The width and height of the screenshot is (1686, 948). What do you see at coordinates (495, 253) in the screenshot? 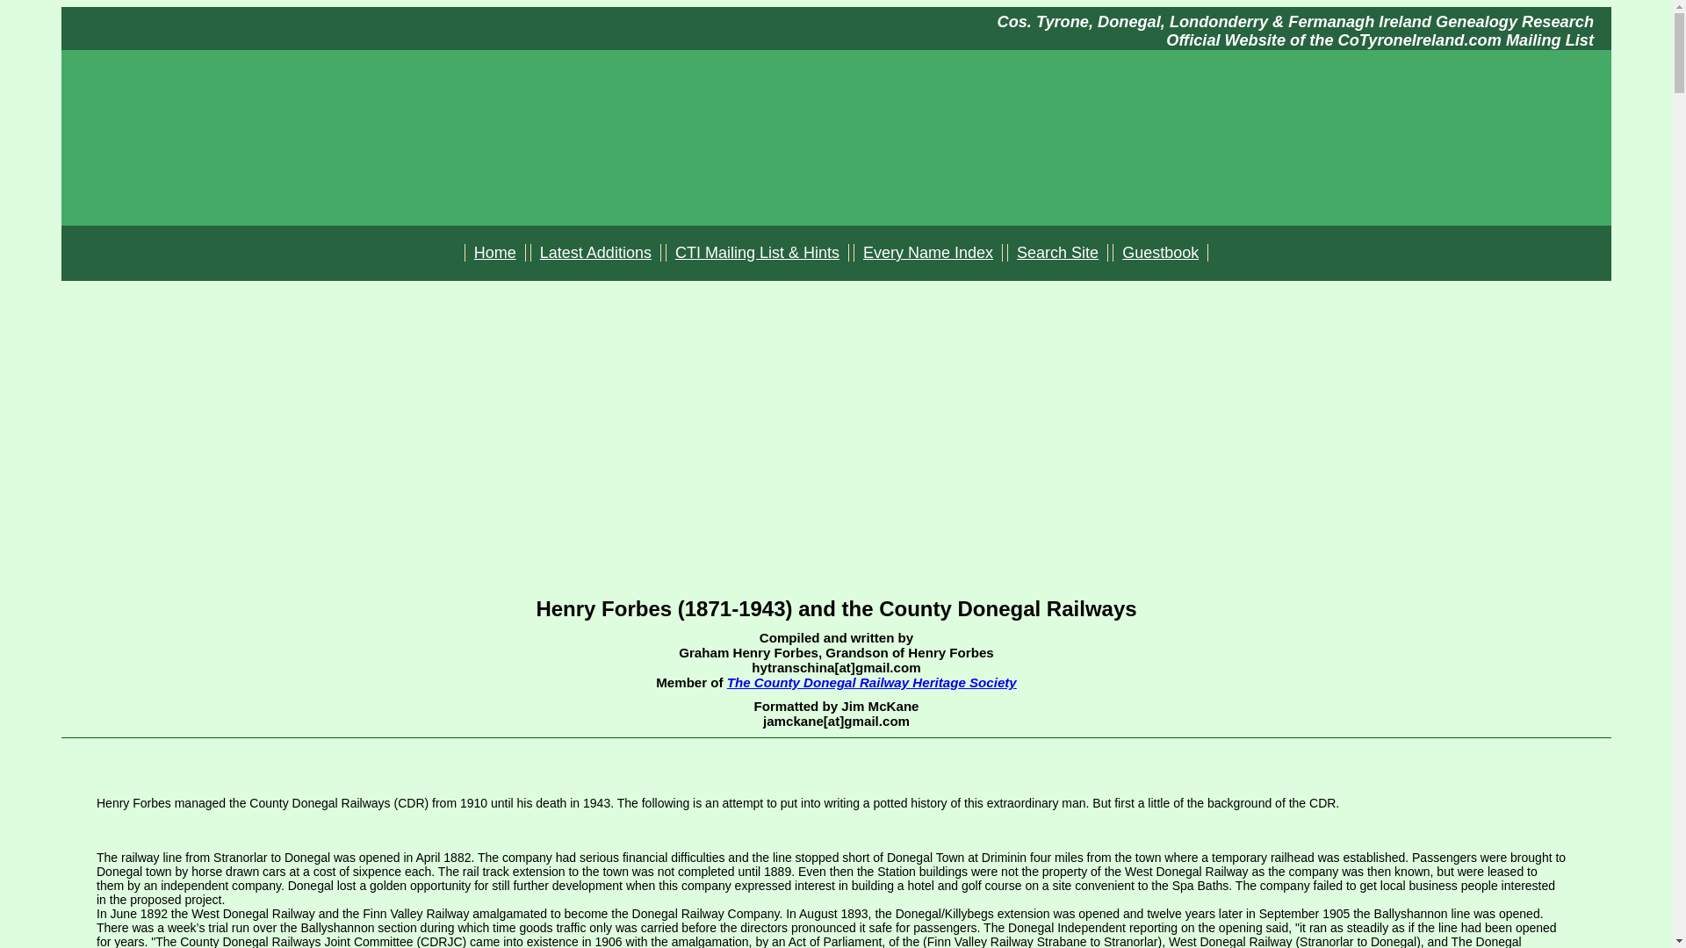
I see `Home` at bounding box center [495, 253].